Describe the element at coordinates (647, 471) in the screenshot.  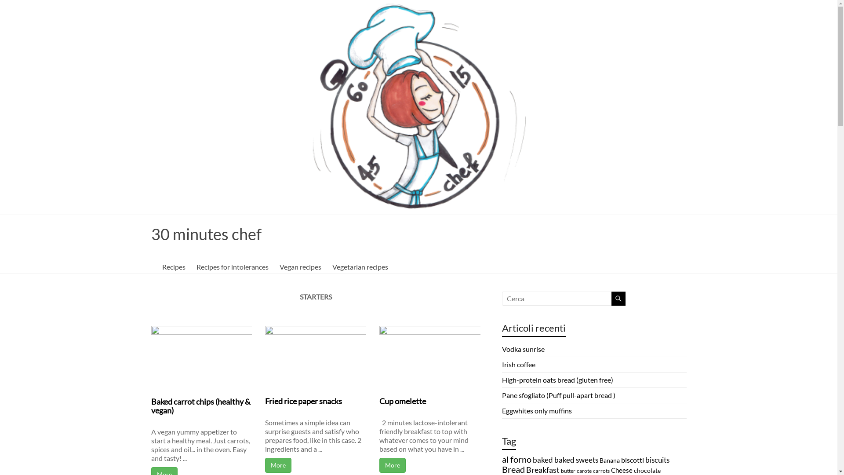
I see `chocolate` at that location.